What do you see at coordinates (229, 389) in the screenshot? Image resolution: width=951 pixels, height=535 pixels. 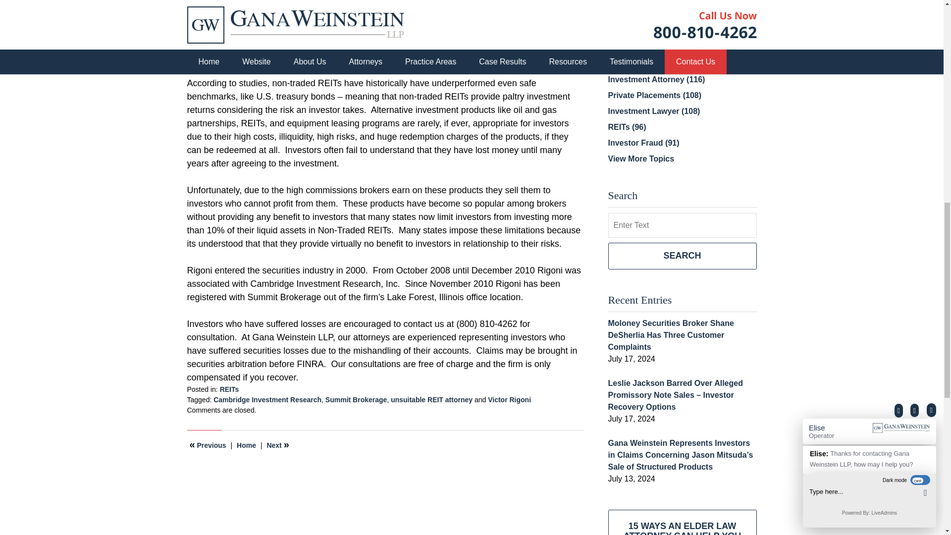 I see `View all posts in REITs` at bounding box center [229, 389].